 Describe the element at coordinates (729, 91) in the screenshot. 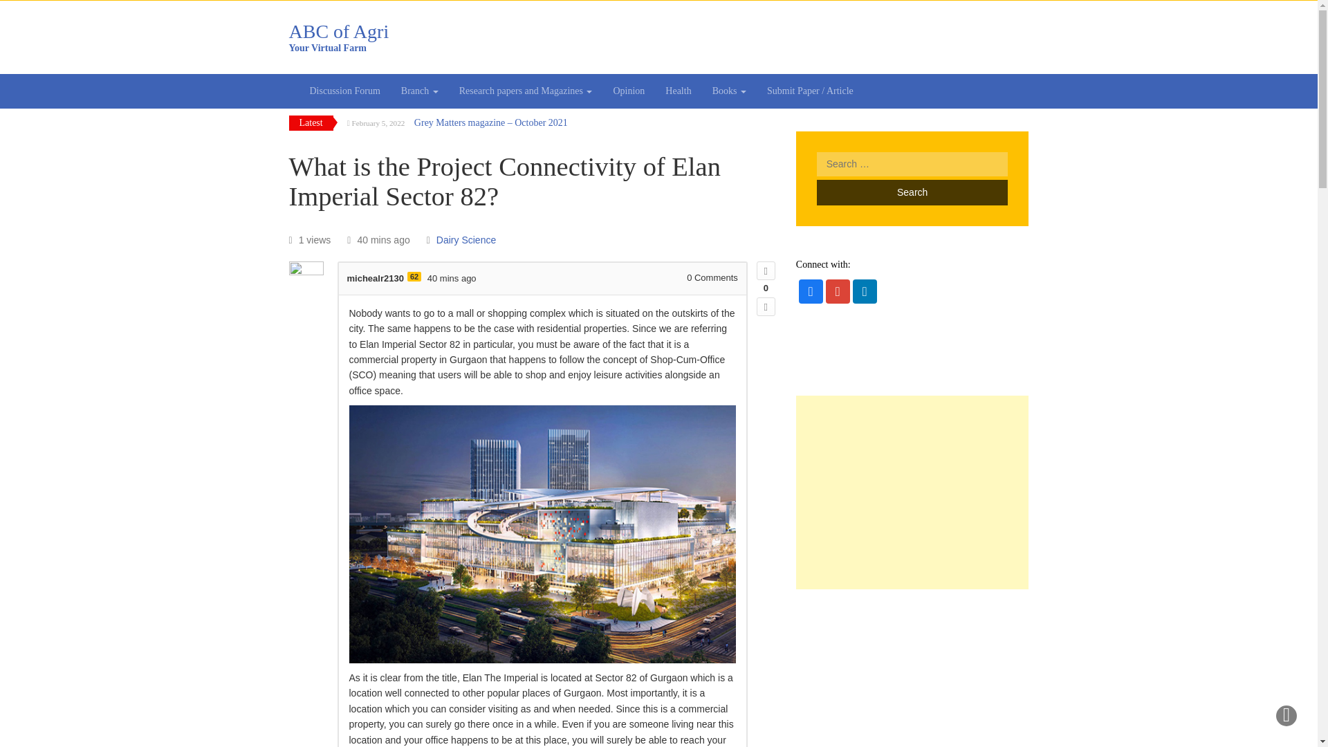

I see `Books` at that location.